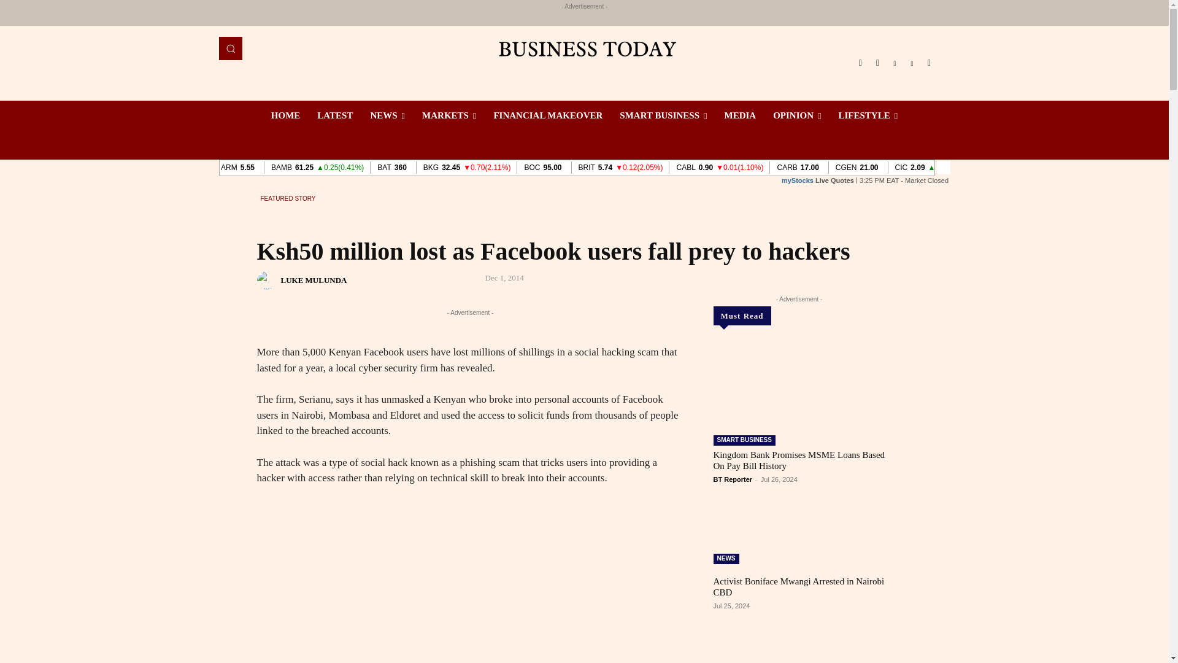 The height and width of the screenshot is (663, 1178). I want to click on Twitter, so click(912, 63).